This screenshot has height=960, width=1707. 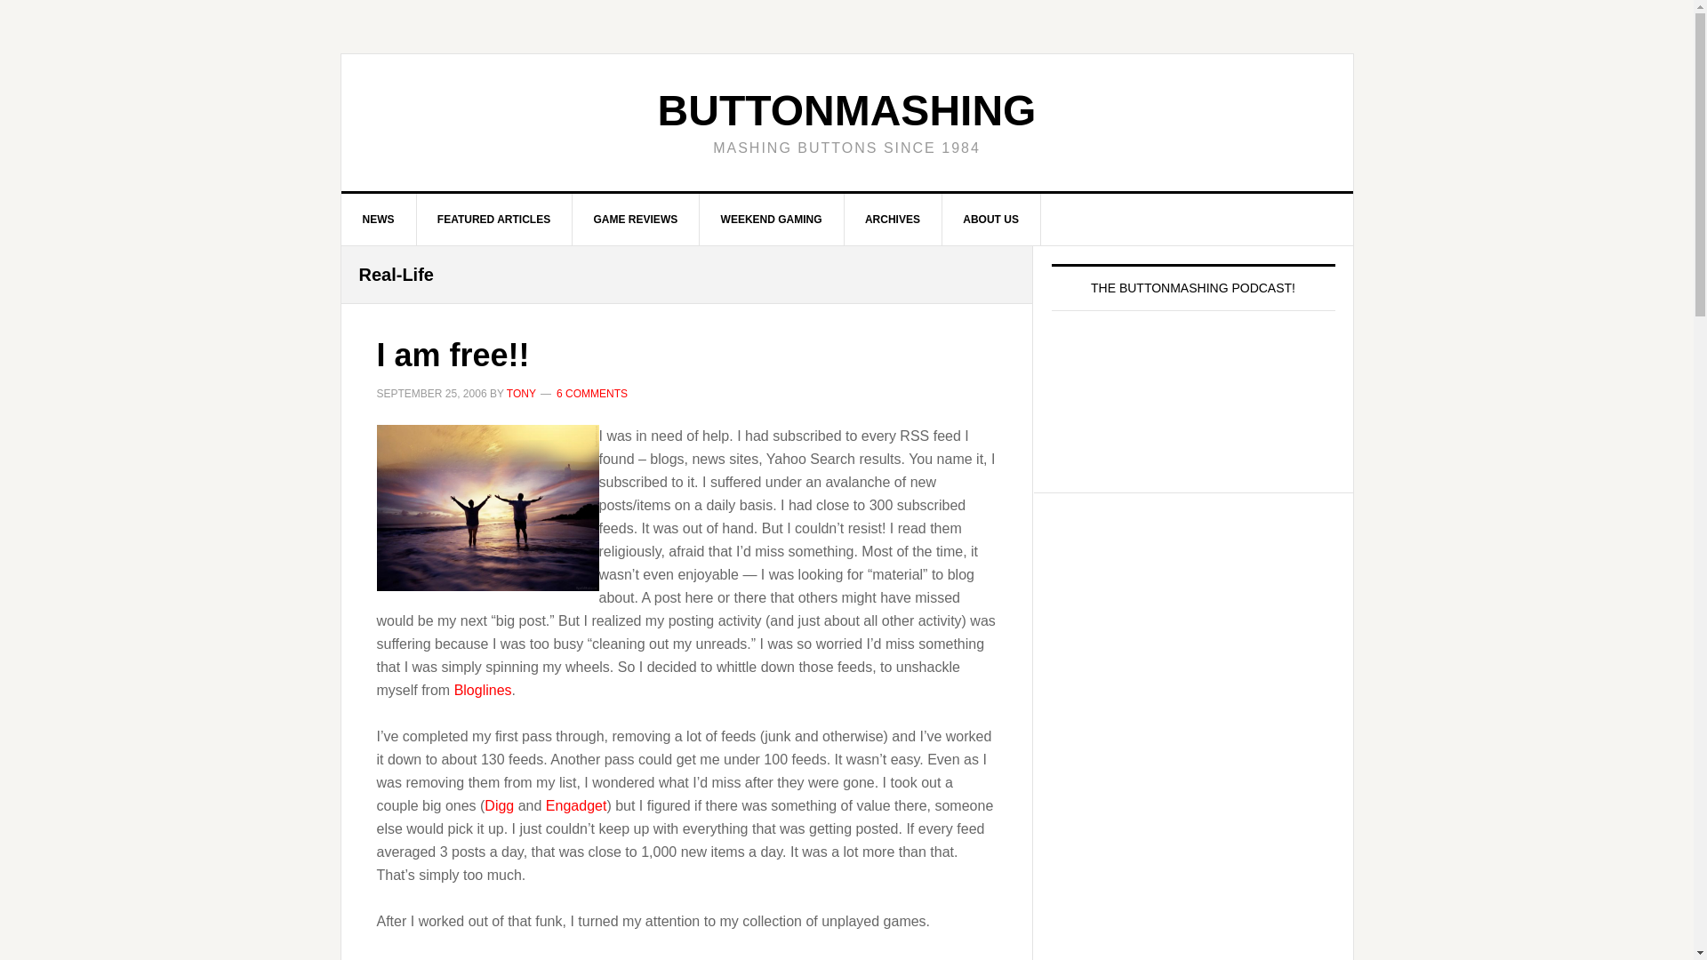 What do you see at coordinates (521, 394) in the screenshot?
I see `TONY` at bounding box center [521, 394].